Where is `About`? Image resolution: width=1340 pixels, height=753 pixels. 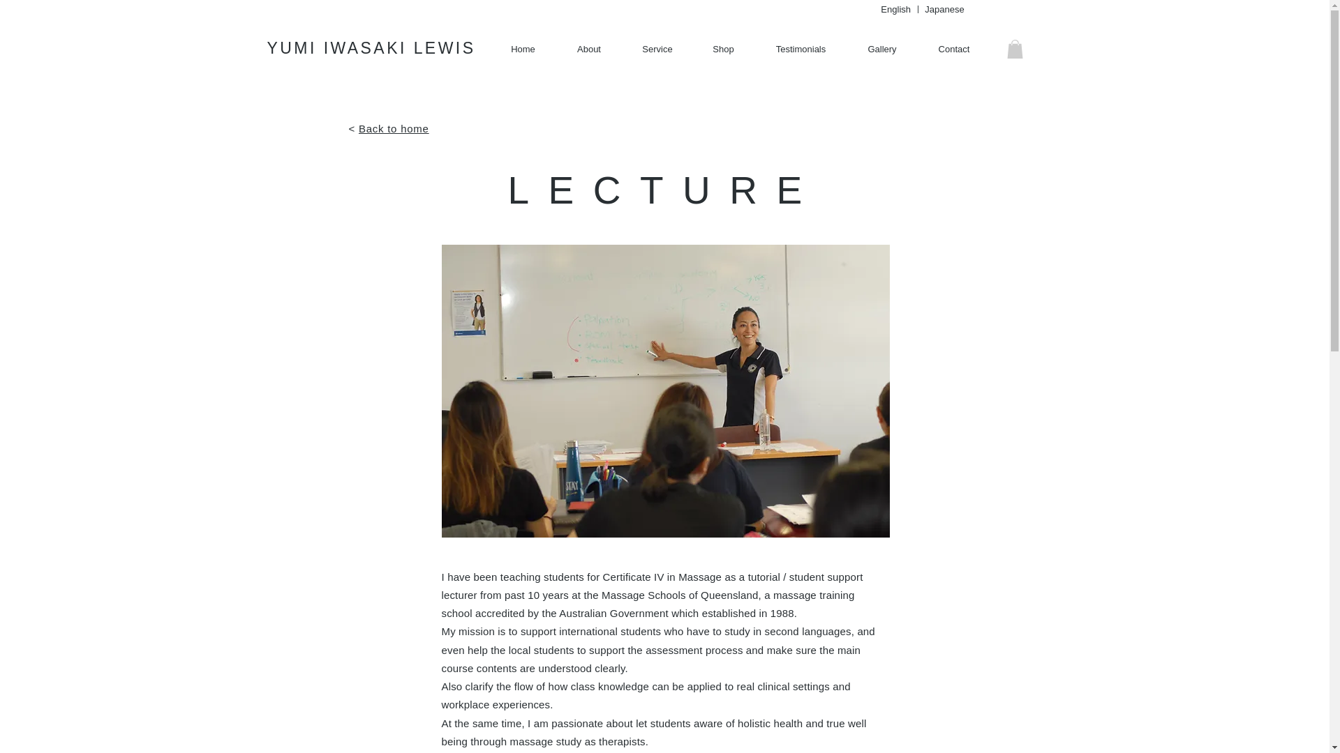
About is located at coordinates (588, 50).